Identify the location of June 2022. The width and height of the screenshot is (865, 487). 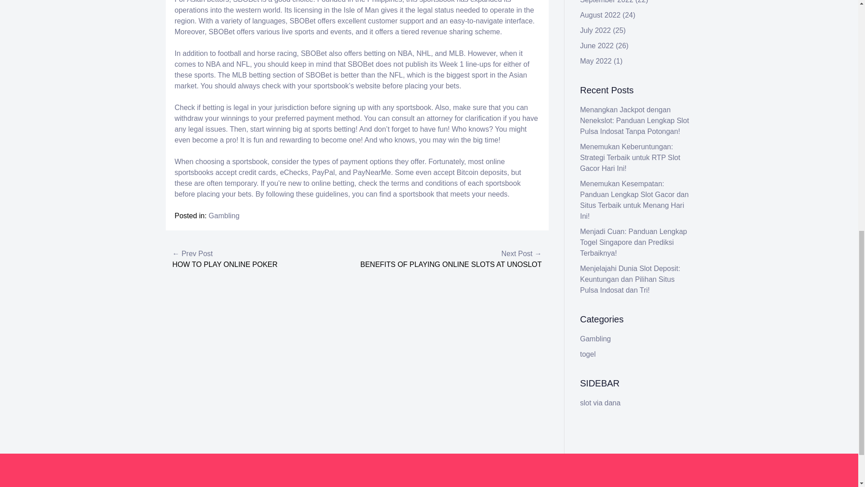
(597, 46).